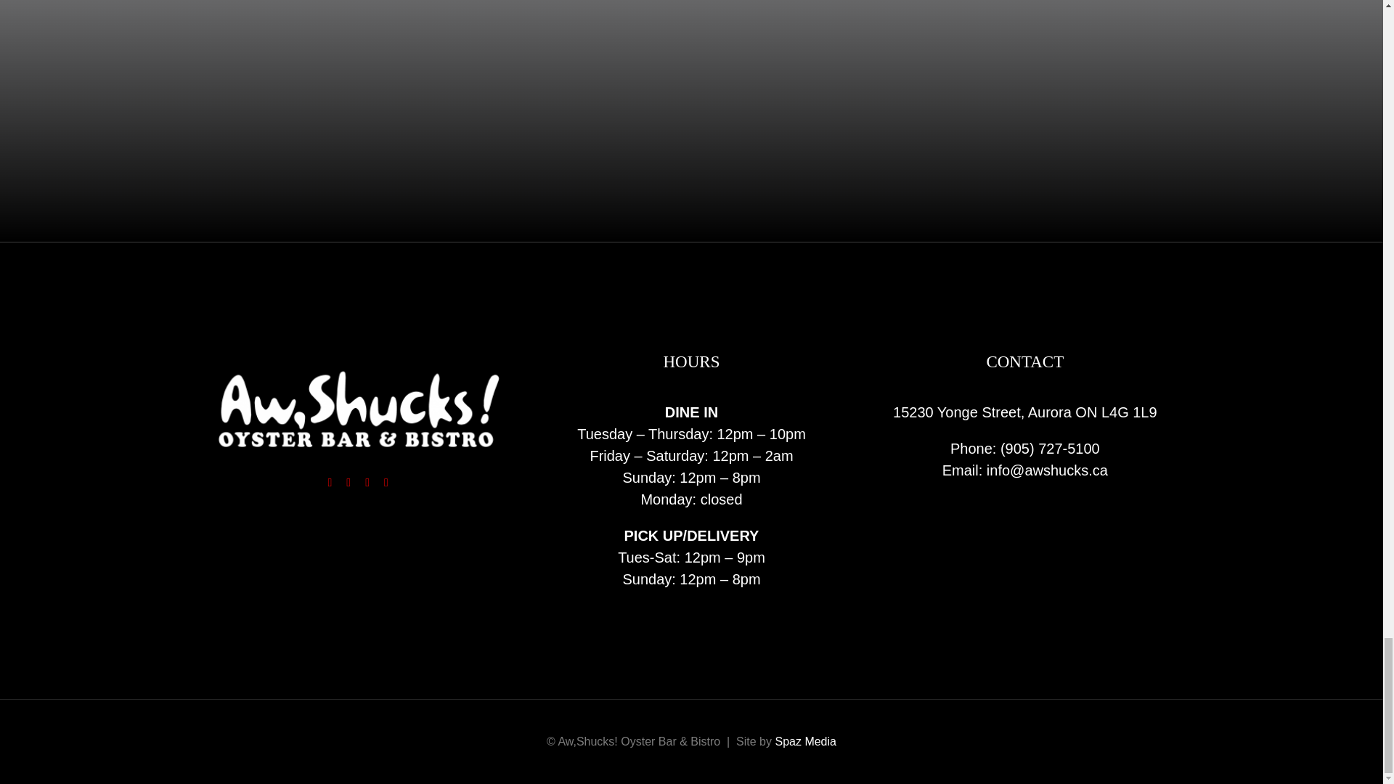 The image size is (1394, 784). I want to click on aw-shucks-logo-white, so click(357, 408).